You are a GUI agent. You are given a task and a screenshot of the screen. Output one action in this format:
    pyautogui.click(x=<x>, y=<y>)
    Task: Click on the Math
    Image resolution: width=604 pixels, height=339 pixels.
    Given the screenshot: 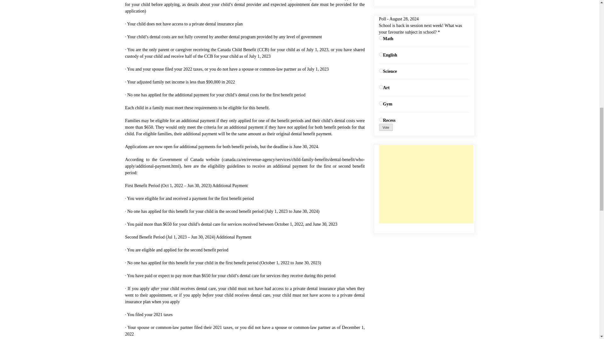 What is the action you would take?
    pyautogui.click(x=381, y=38)
    